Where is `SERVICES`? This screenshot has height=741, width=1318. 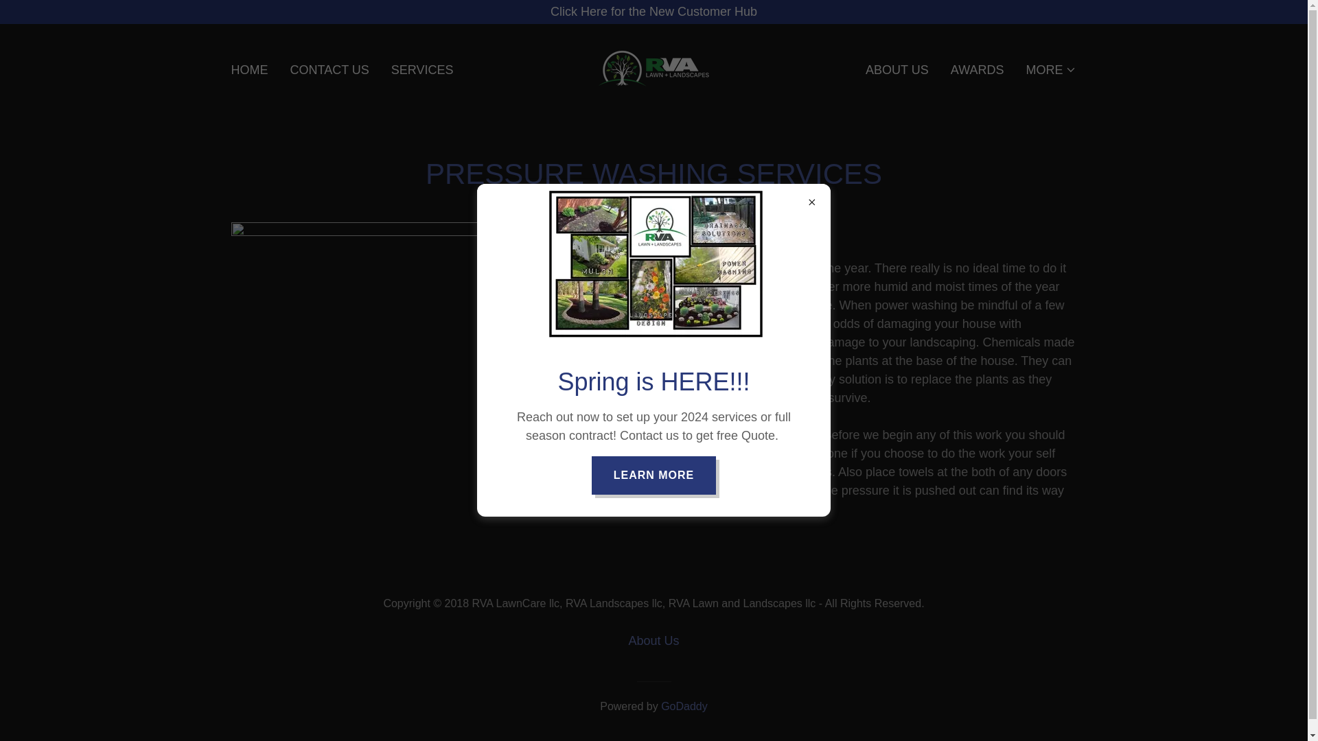 SERVICES is located at coordinates (422, 70).